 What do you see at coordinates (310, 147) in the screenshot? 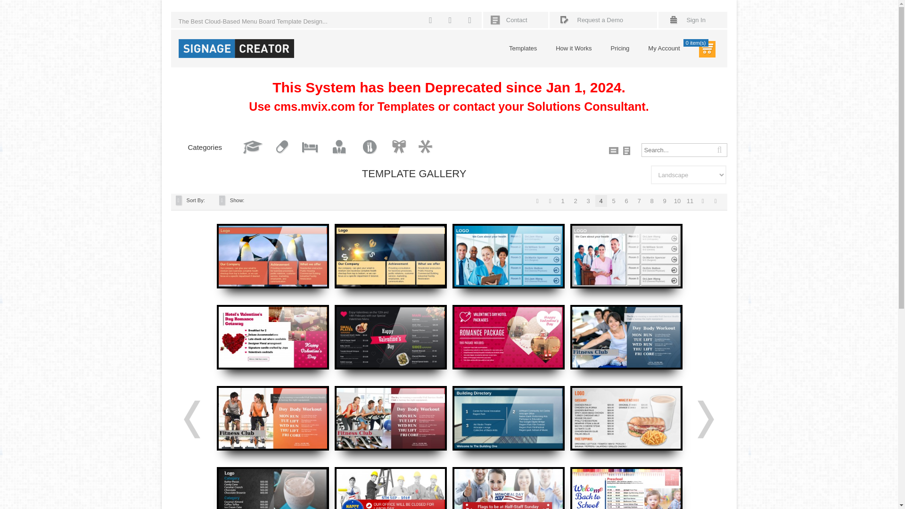
I see `Hospitality` at bounding box center [310, 147].